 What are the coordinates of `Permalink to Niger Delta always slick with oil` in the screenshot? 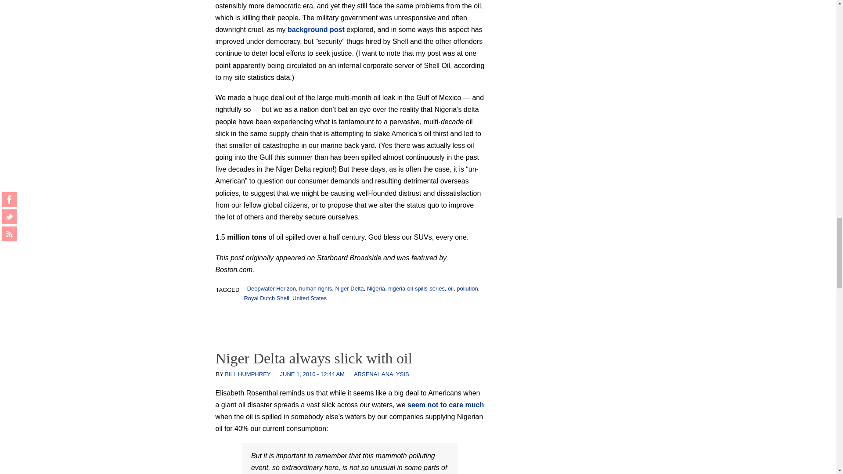 It's located at (313, 358).